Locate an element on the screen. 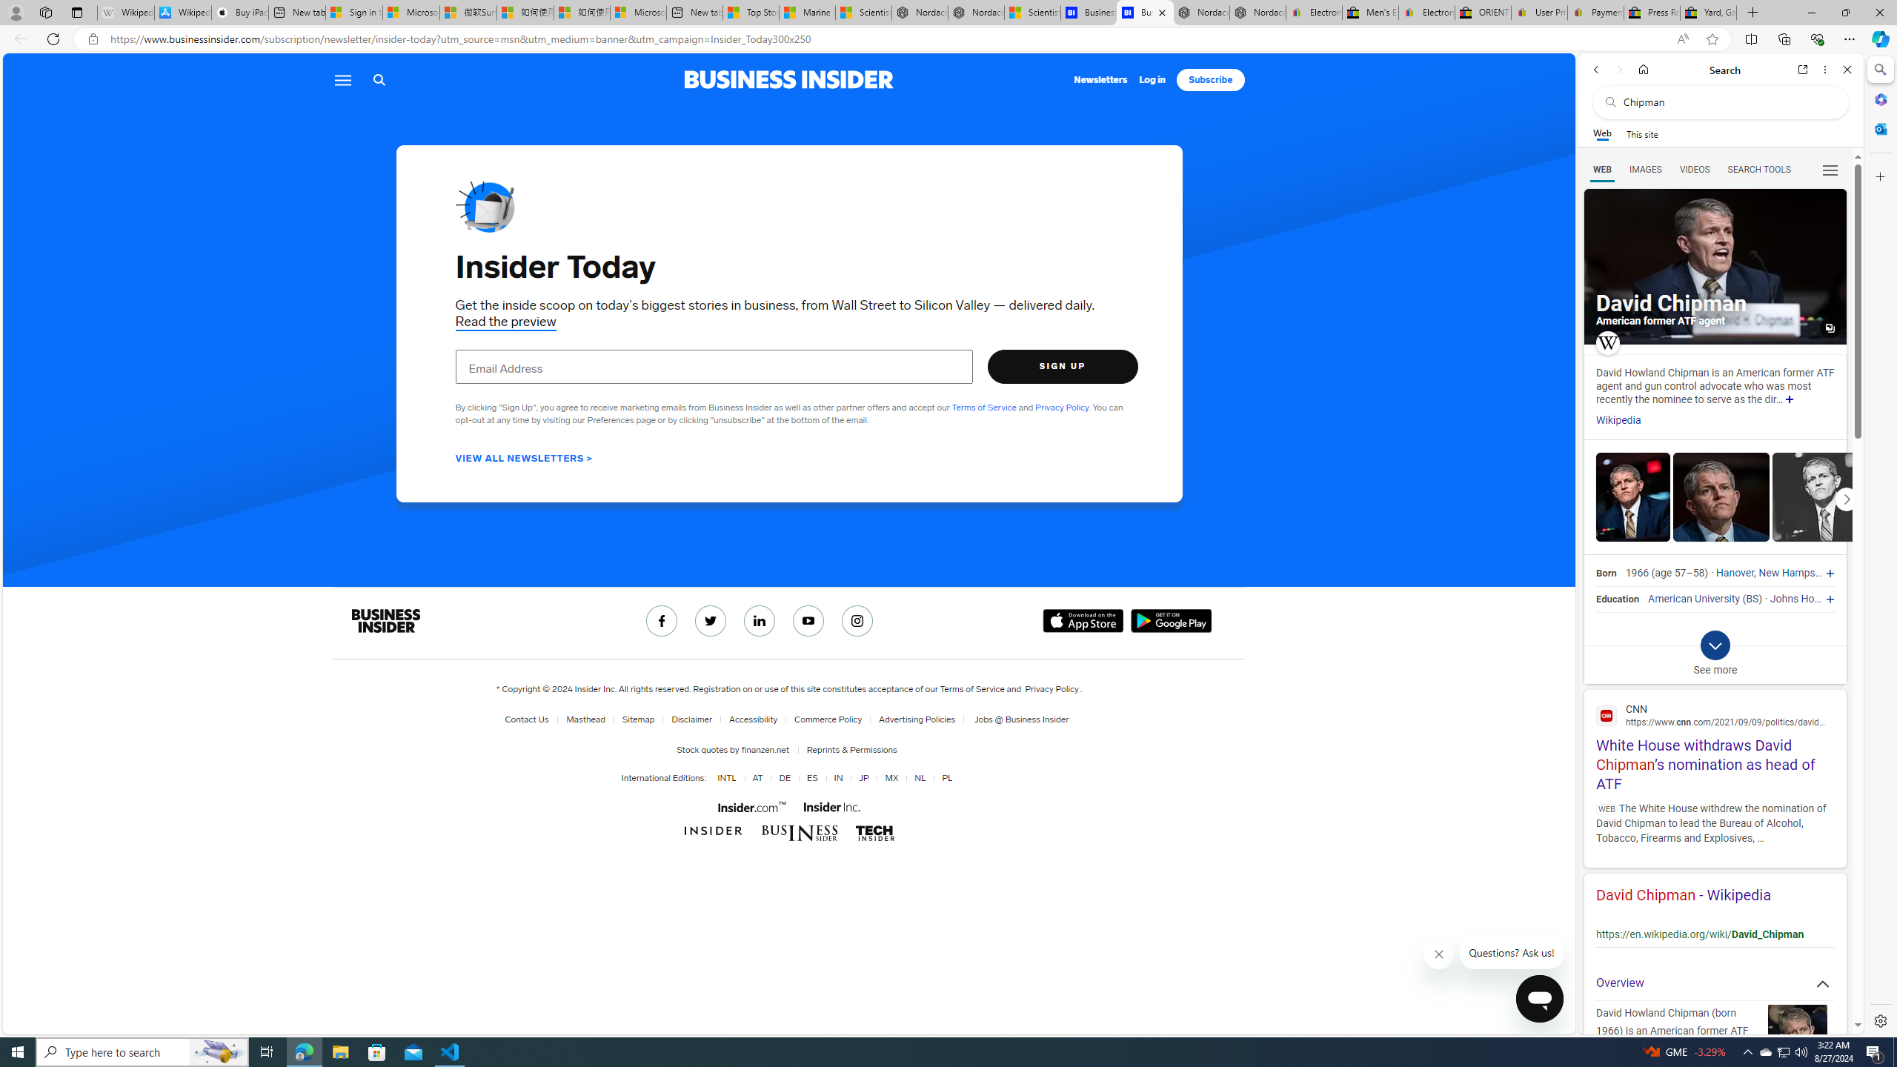  finanzen.net is located at coordinates (763, 749).